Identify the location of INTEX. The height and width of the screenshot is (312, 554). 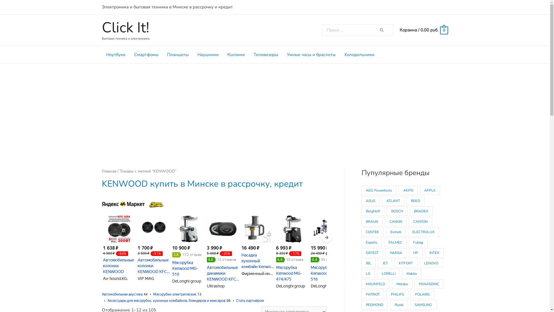
(435, 253).